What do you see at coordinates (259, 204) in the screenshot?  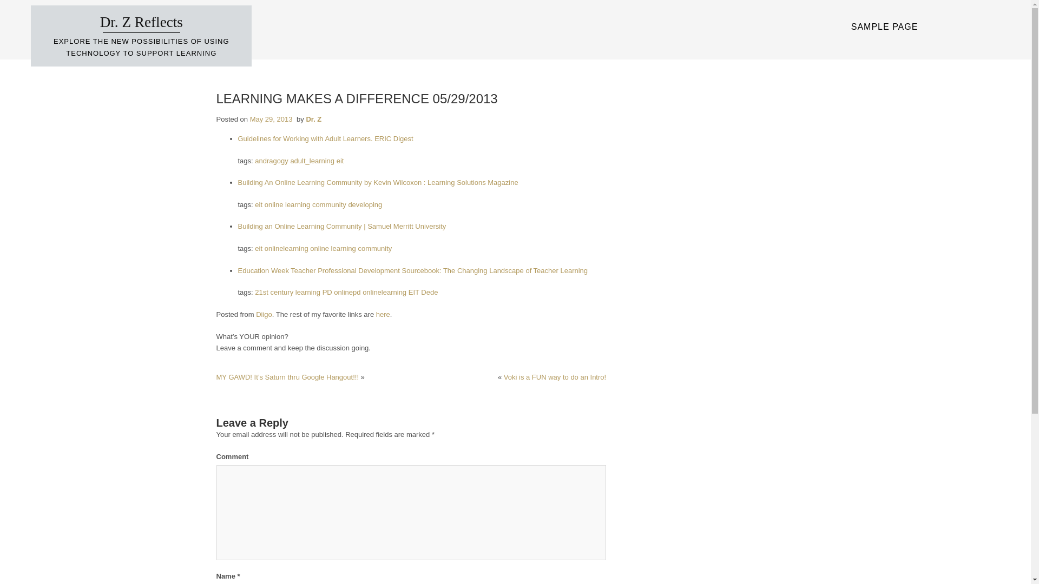 I see `eit` at bounding box center [259, 204].